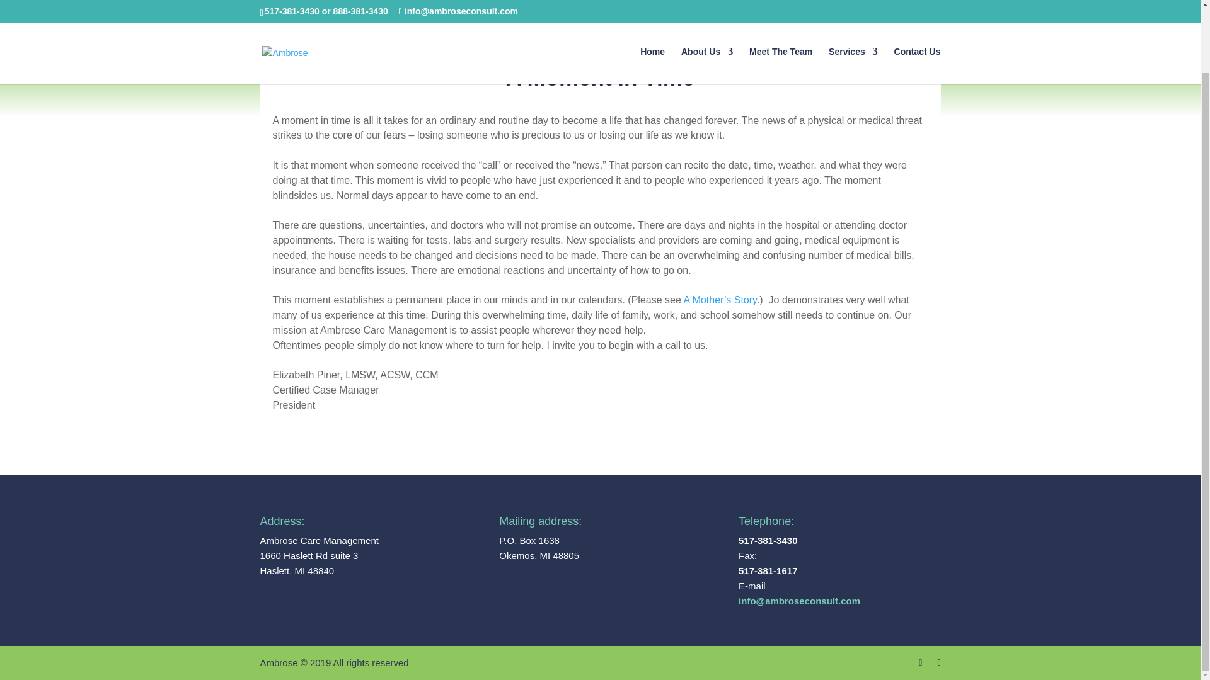 The image size is (1210, 680). What do you see at coordinates (780, 6) in the screenshot?
I see `Meet The Team` at bounding box center [780, 6].